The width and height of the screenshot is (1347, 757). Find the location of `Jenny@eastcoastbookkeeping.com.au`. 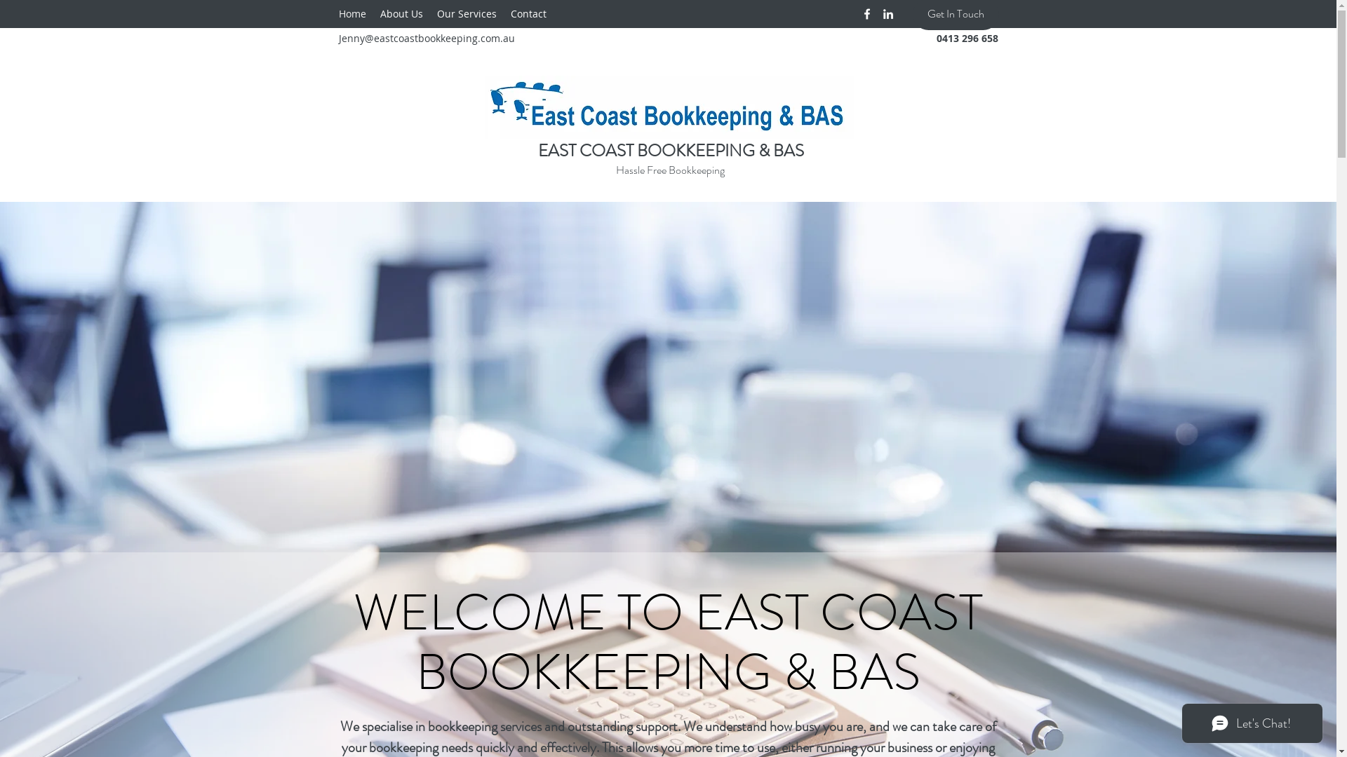

Jenny@eastcoastbookkeeping.com.au is located at coordinates (427, 38).